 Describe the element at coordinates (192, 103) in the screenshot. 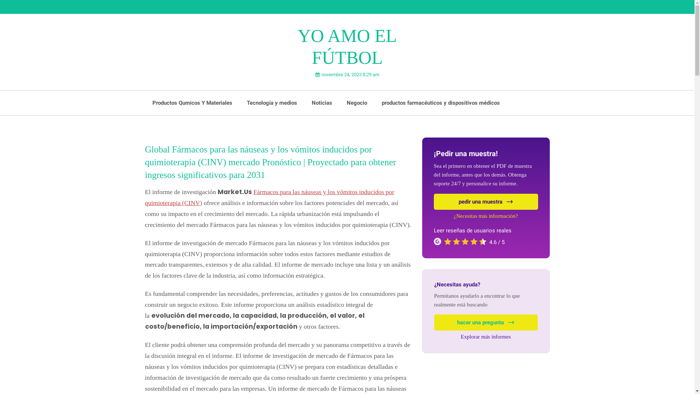

I see `Productos Qumicos Y Materiales` at that location.